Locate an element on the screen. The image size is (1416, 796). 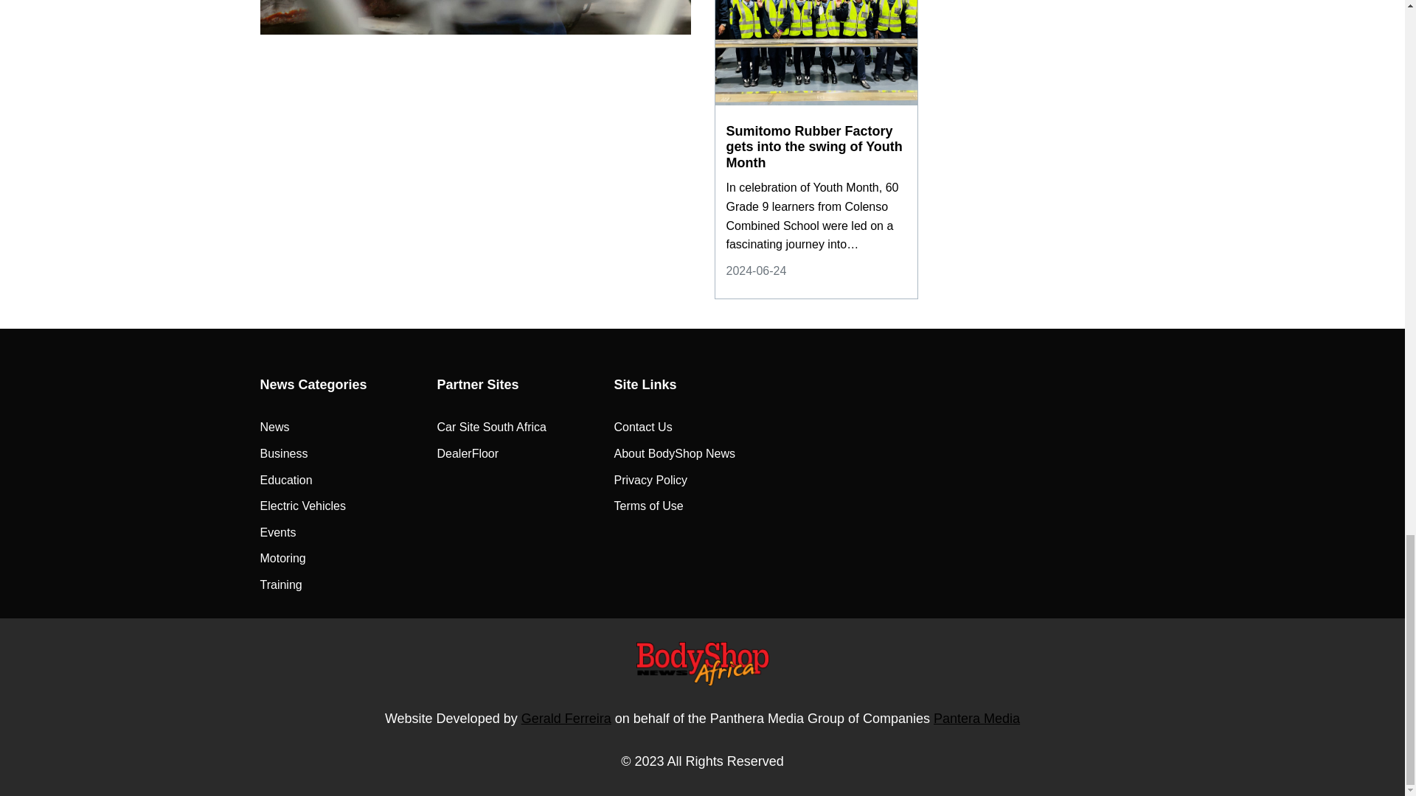
Car Site South Africa is located at coordinates (491, 427).